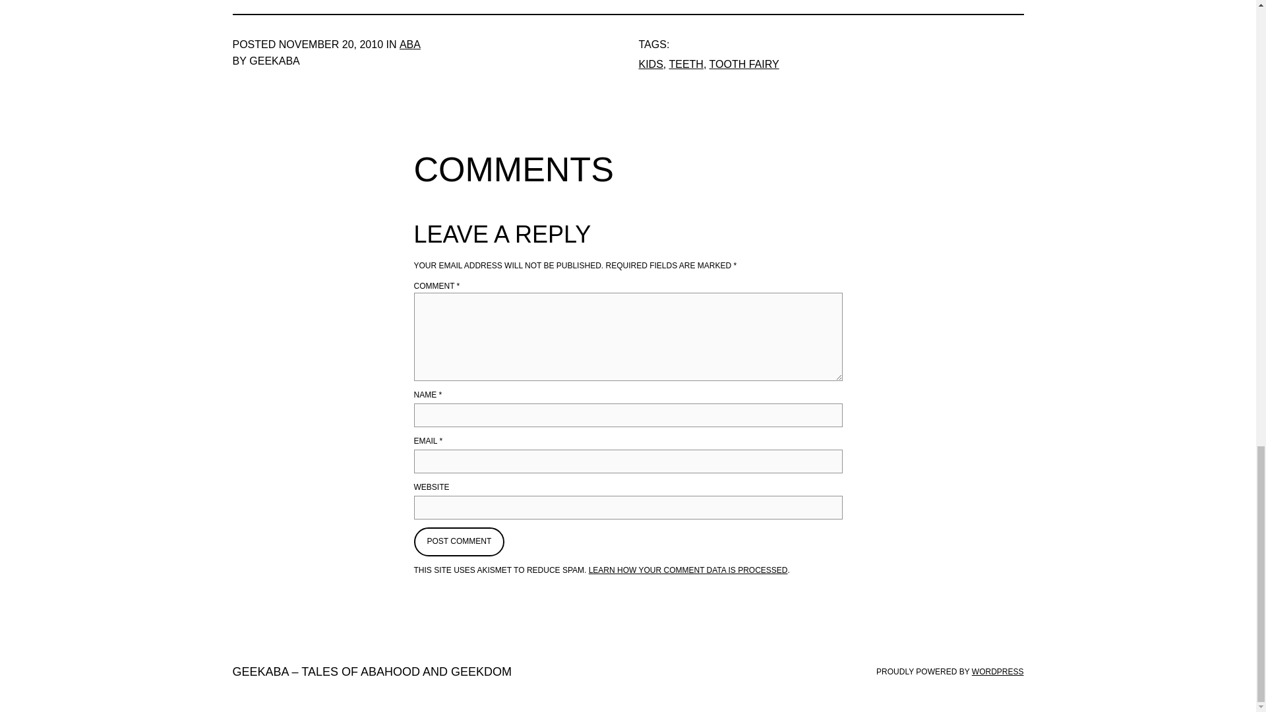 The image size is (1266, 712). Describe the element at coordinates (685, 63) in the screenshot. I see `TEETH` at that location.